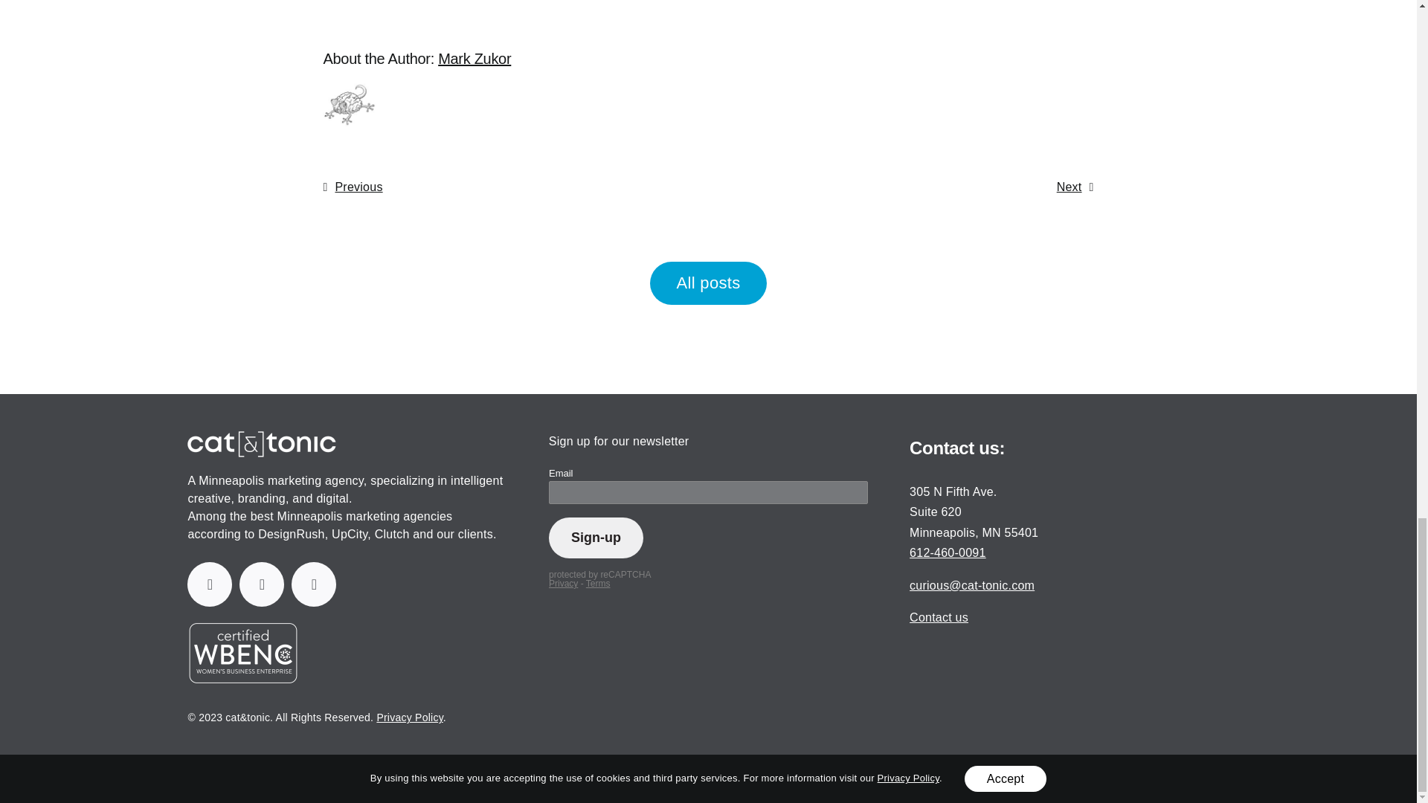 The height and width of the screenshot is (803, 1428). What do you see at coordinates (353, 187) in the screenshot?
I see `Previous` at bounding box center [353, 187].